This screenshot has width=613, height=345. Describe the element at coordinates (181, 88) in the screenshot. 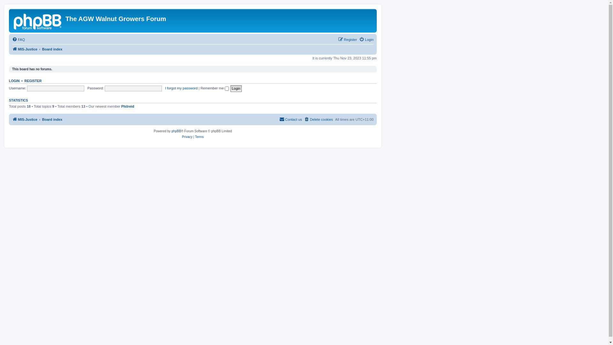

I see `I forgot my password` at that location.